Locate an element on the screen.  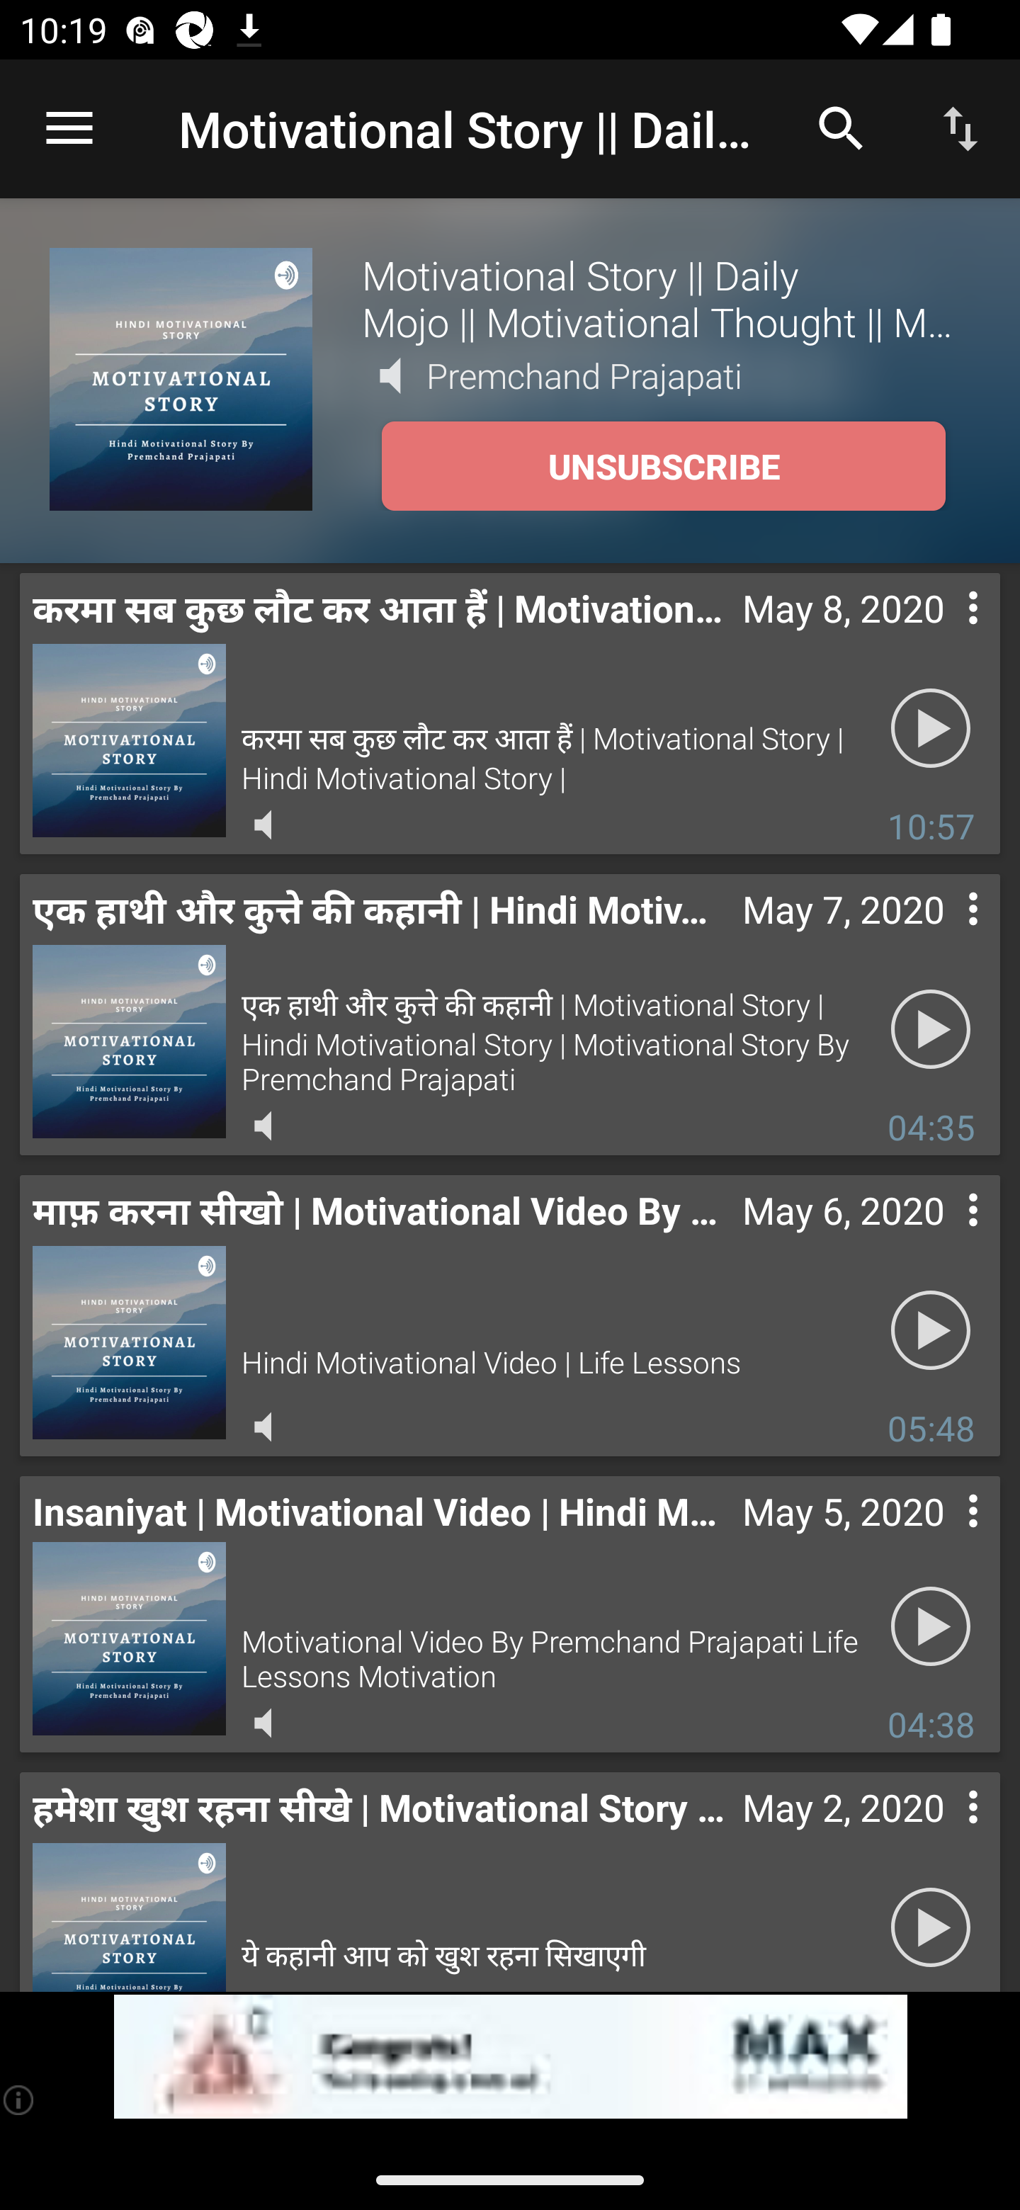
Play is located at coordinates (931, 1625).